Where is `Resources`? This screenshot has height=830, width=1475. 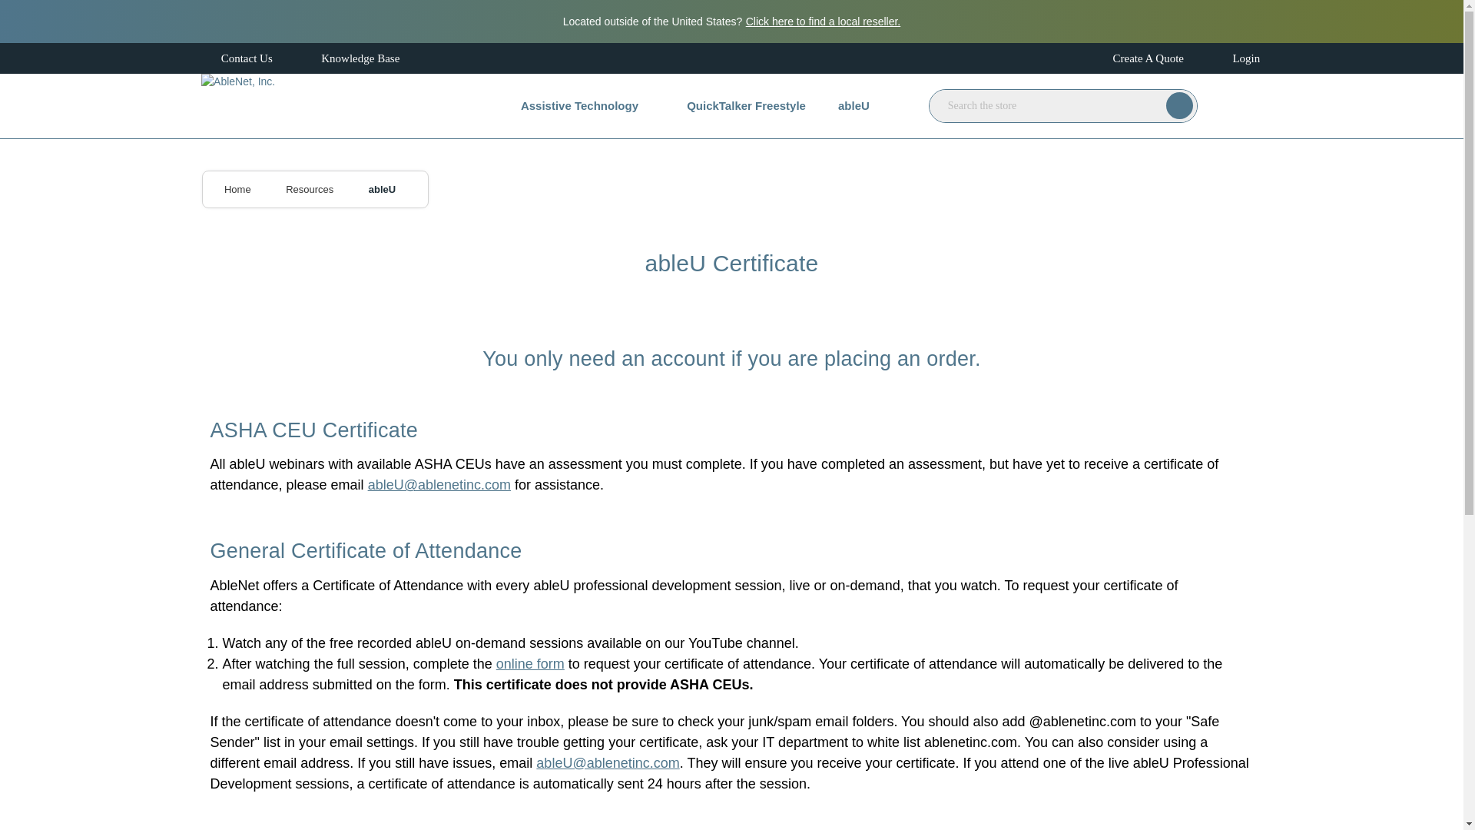 Resources is located at coordinates (309, 189).